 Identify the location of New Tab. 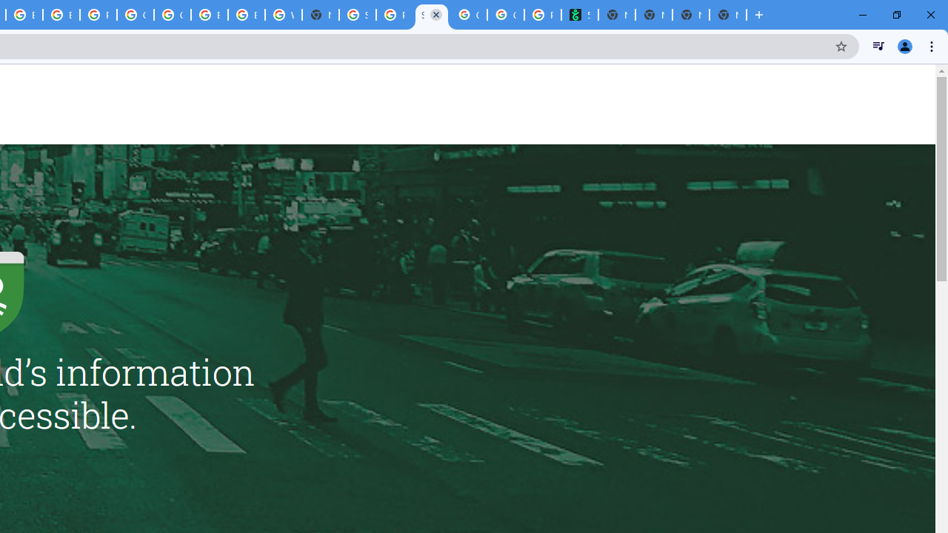
(727, 15).